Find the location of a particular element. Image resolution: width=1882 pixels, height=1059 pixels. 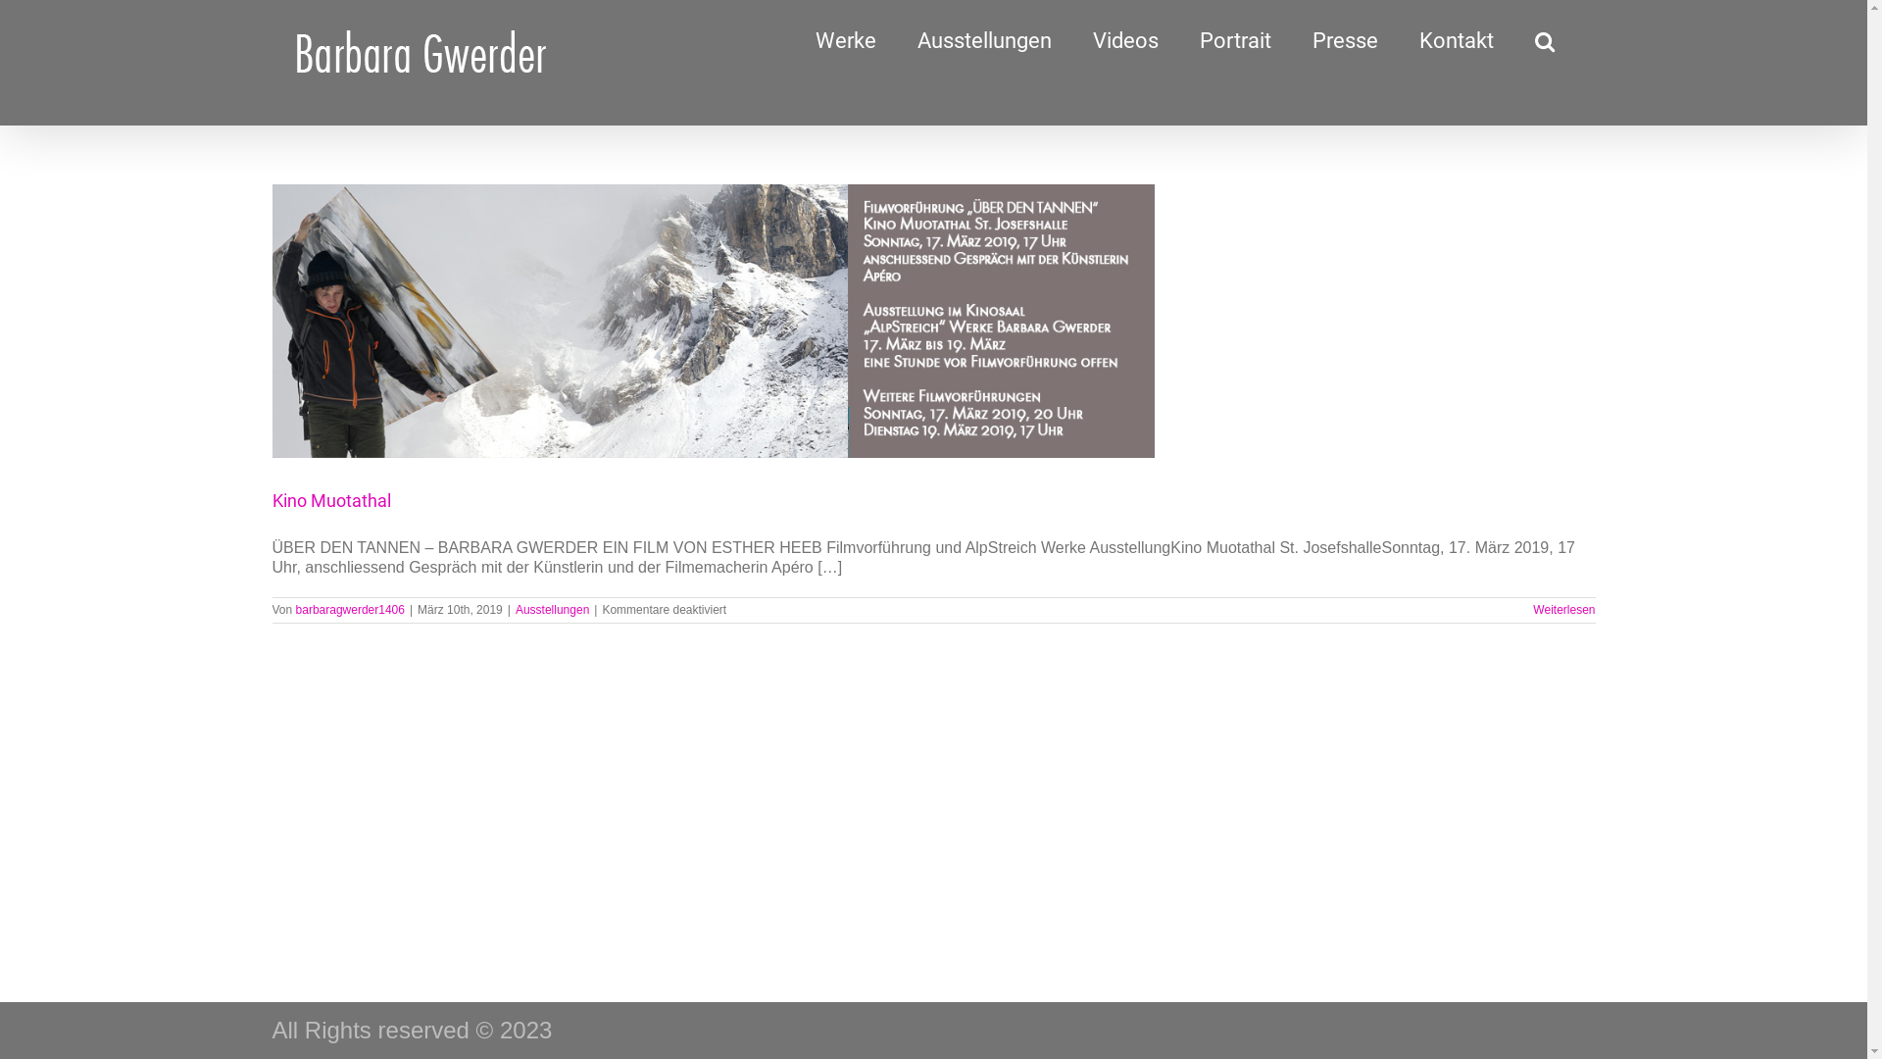

barbaragwerder1406 is located at coordinates (351, 610).